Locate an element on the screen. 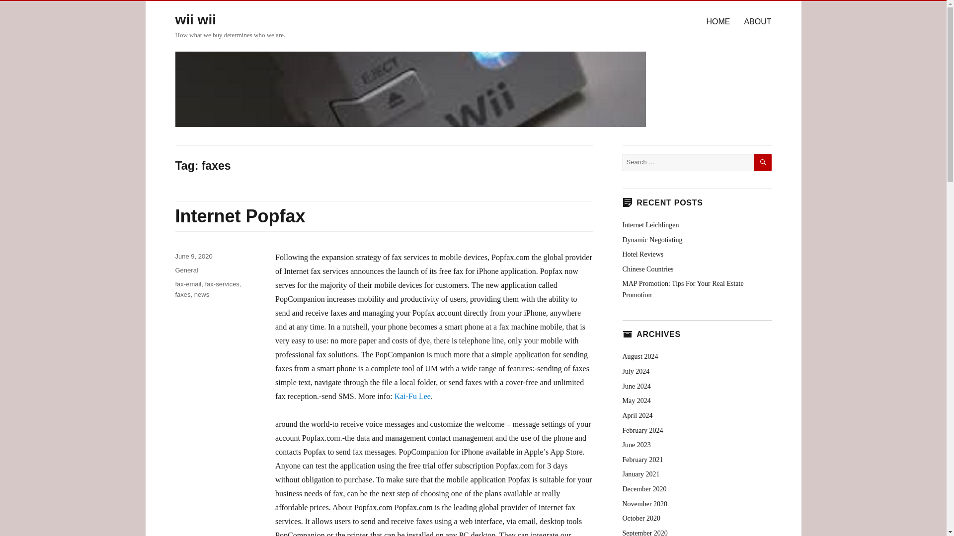 The image size is (954, 536). fax-services is located at coordinates (222, 284).